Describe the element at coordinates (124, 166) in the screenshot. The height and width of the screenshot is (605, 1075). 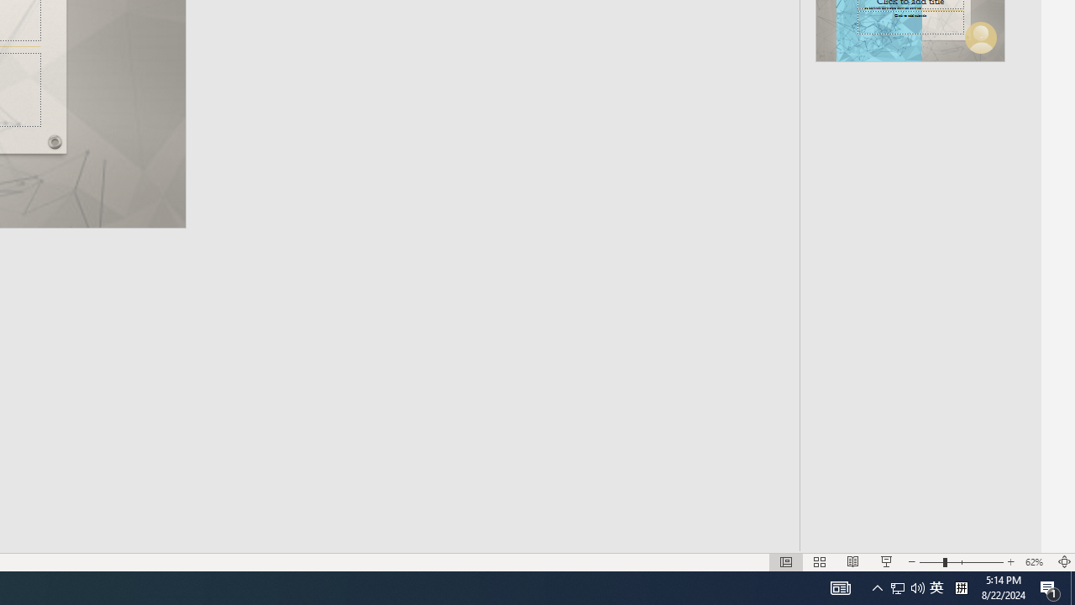
I see `Camera 9, No camera detected.` at that location.